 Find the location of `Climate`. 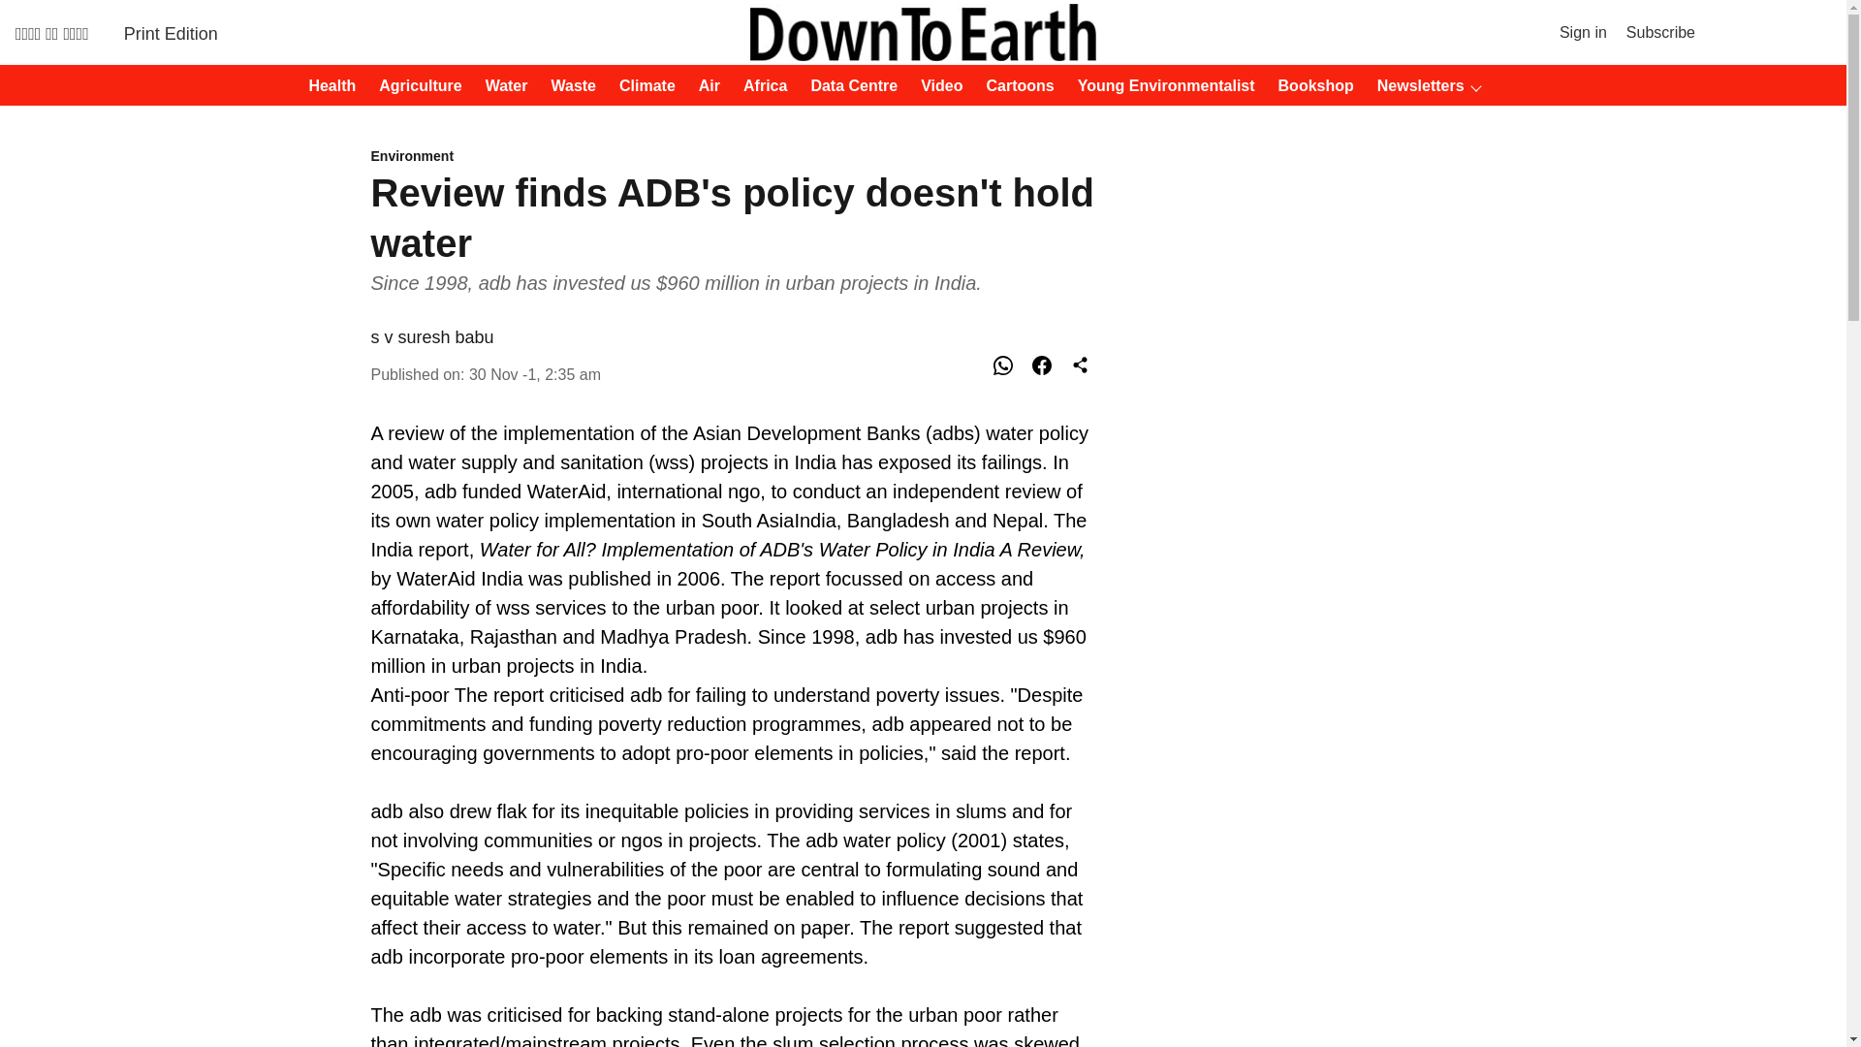

Climate is located at coordinates (642, 86).